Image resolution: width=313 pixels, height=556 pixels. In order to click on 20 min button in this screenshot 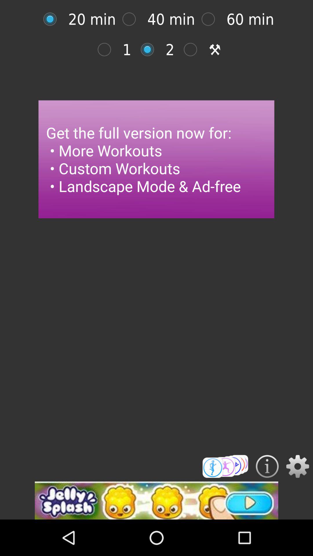, I will do `click(53, 19)`.